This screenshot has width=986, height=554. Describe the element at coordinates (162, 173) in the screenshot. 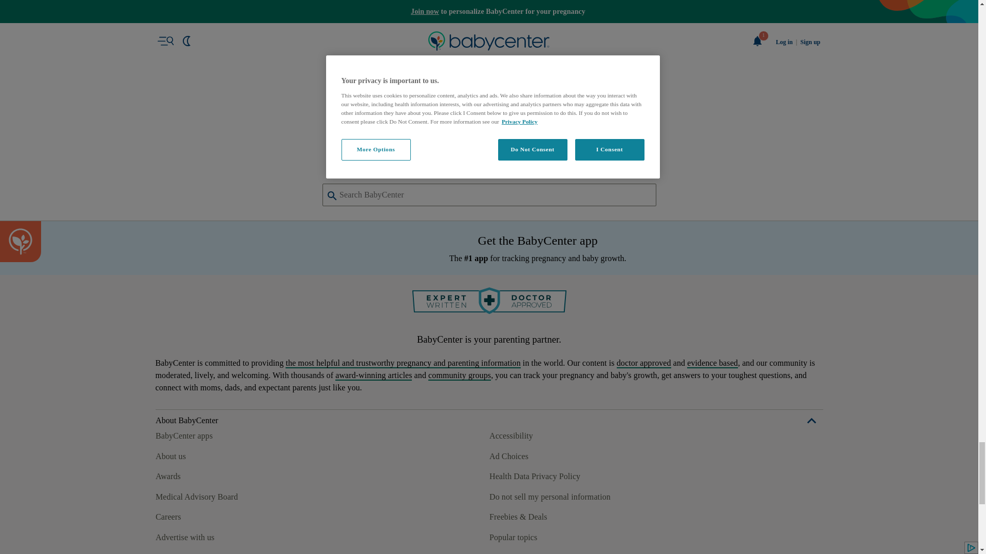

I see `BabyCenter Facebook page` at that location.